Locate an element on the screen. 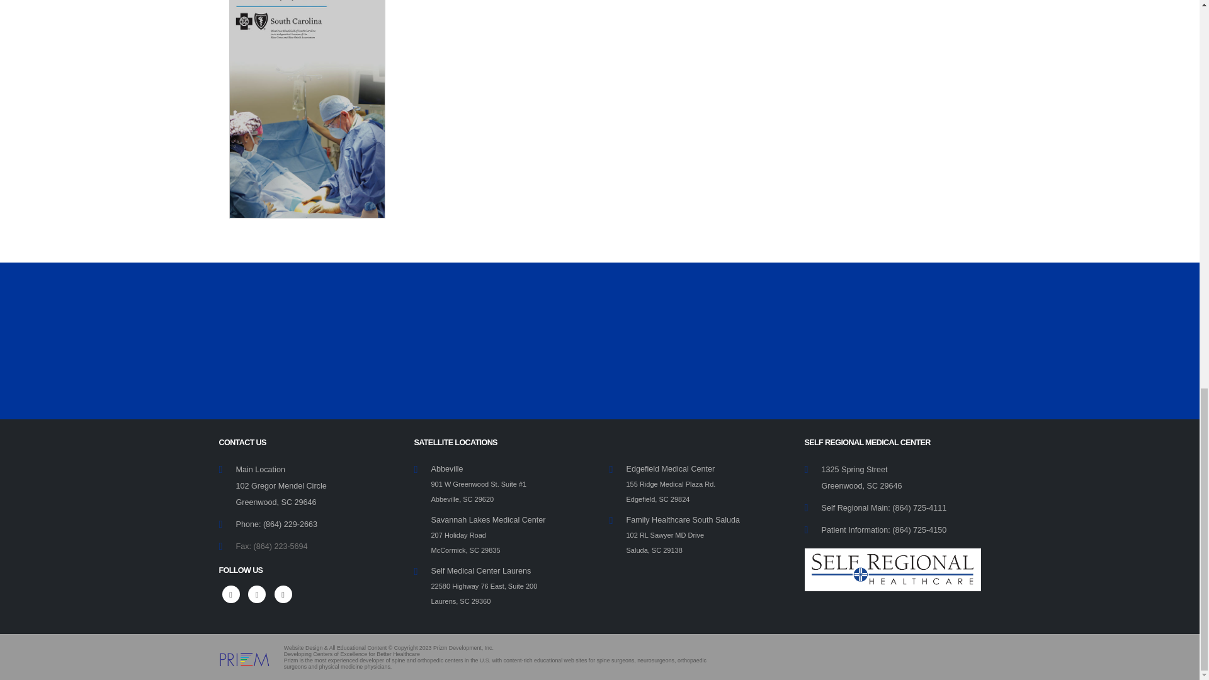  Twitter is located at coordinates (257, 594).